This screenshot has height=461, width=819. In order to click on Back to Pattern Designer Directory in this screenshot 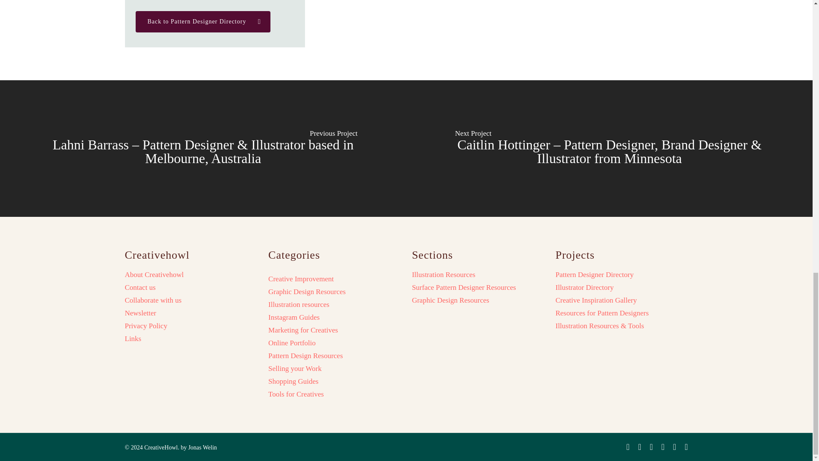, I will do `click(203, 21)`.